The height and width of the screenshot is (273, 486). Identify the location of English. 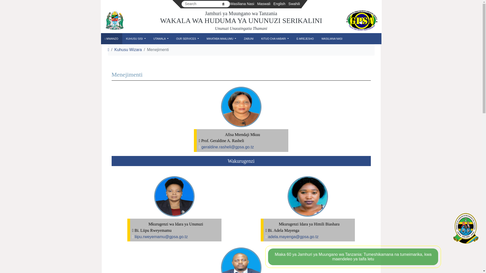
(279, 4).